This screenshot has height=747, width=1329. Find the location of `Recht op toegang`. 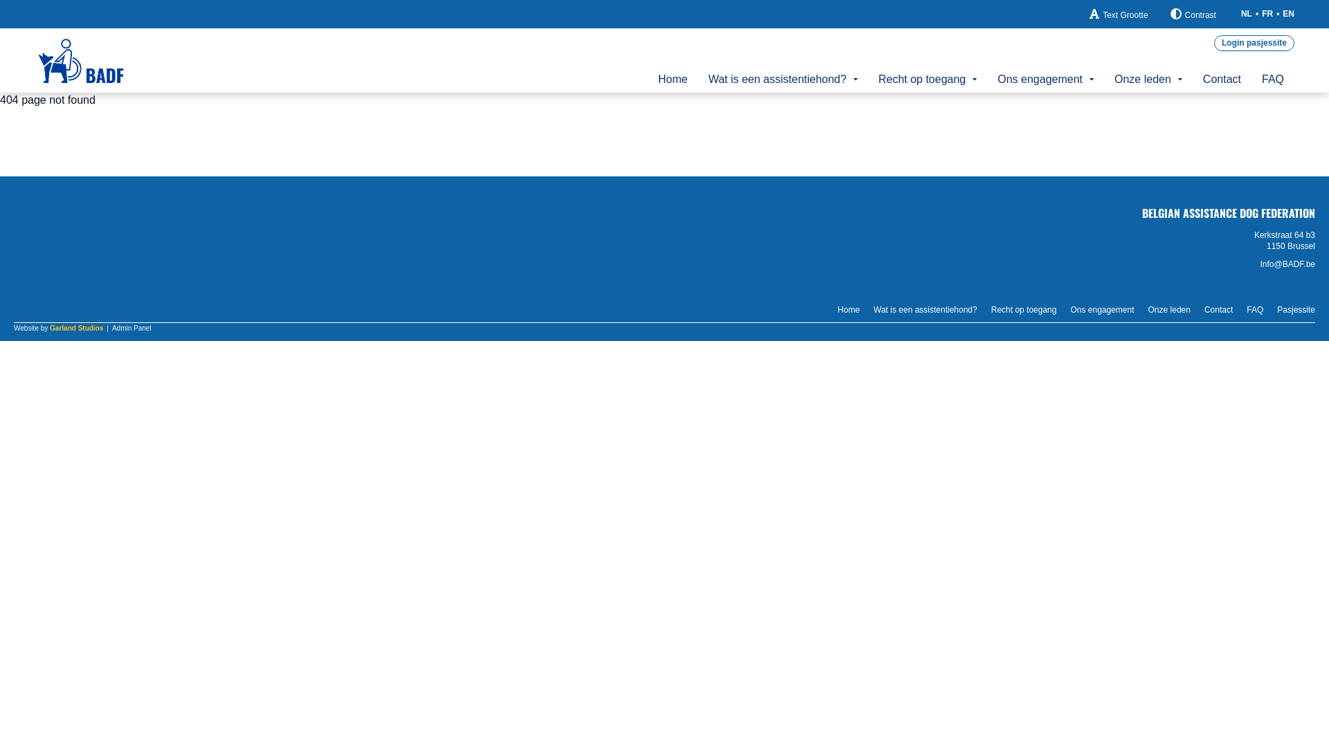

Recht op toegang is located at coordinates (1024, 310).